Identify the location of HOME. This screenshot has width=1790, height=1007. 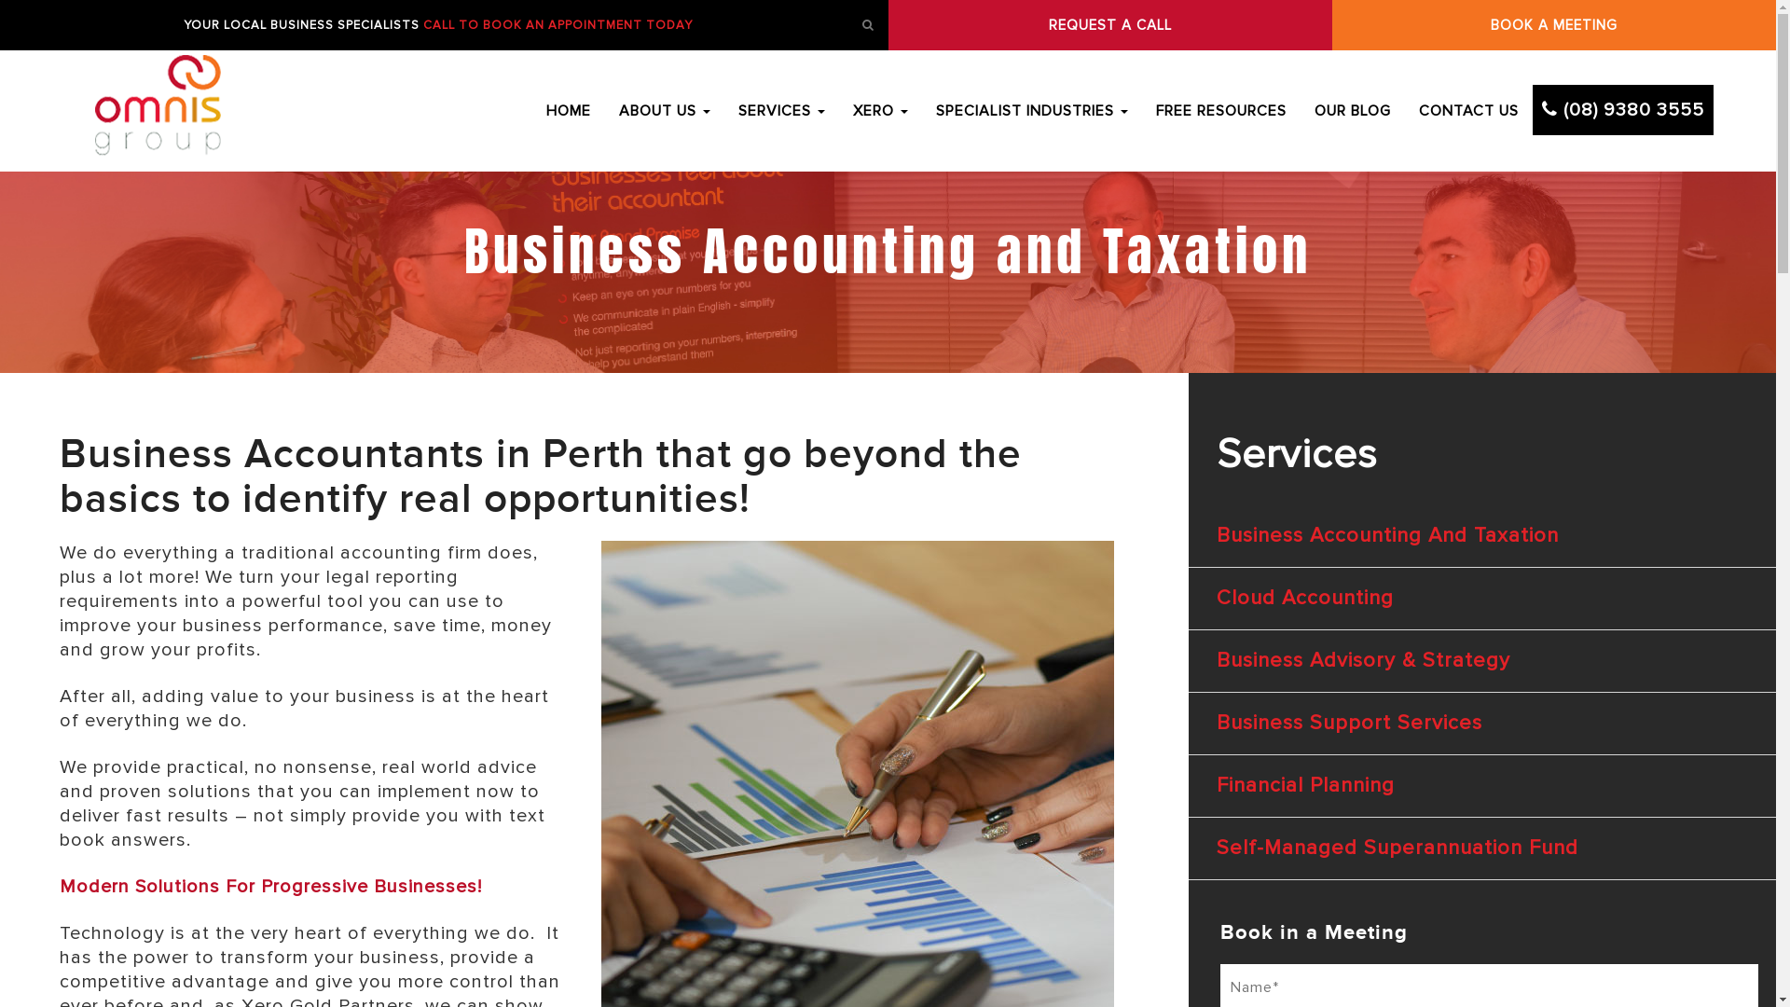
(569, 111).